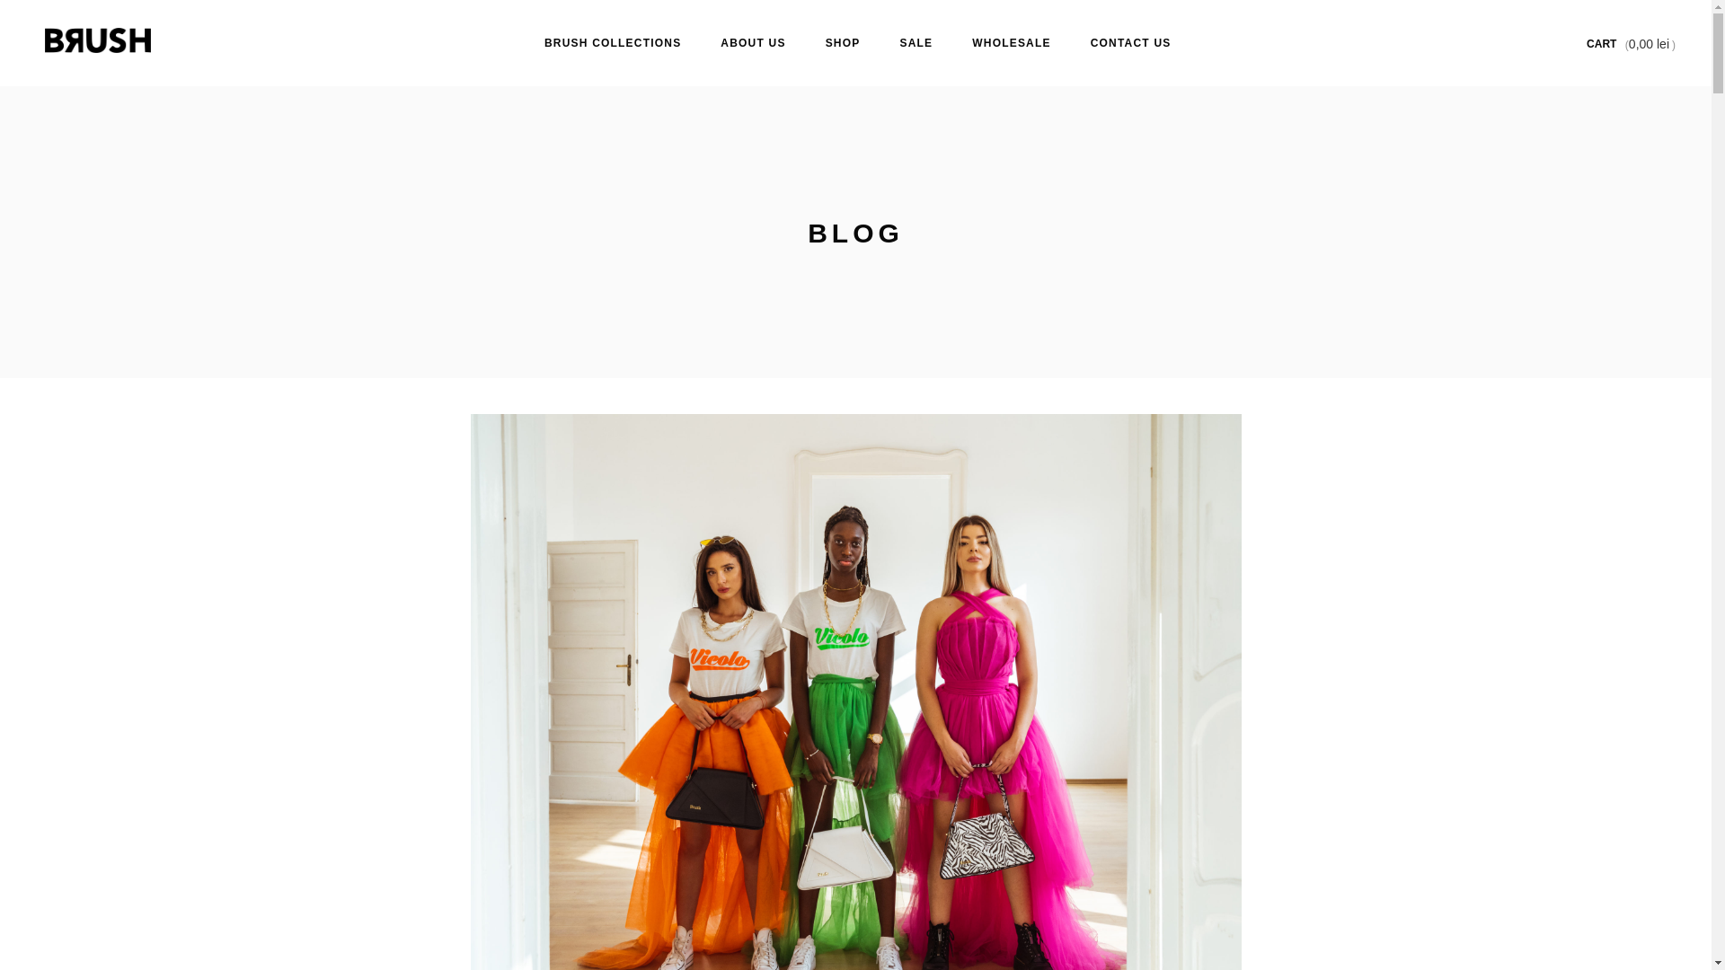 Image resolution: width=1725 pixels, height=970 pixels. What do you see at coordinates (1010, 43) in the screenshot?
I see `WHOLESALE` at bounding box center [1010, 43].